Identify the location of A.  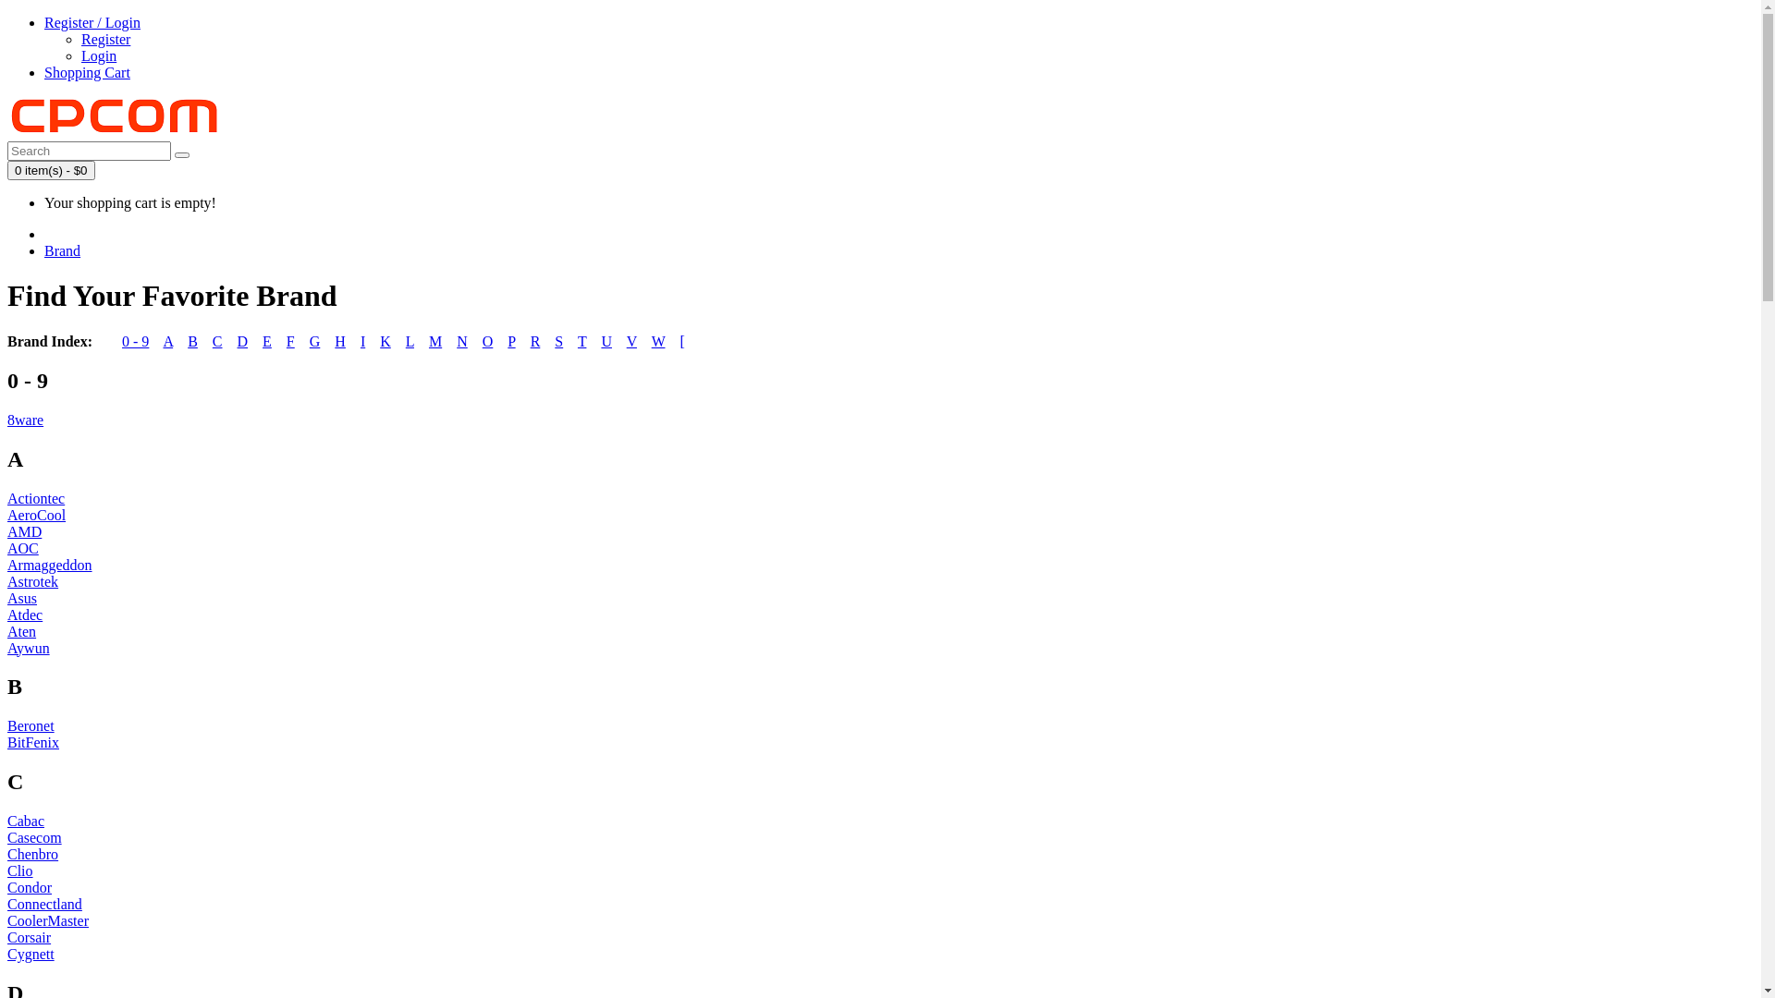
(168, 342).